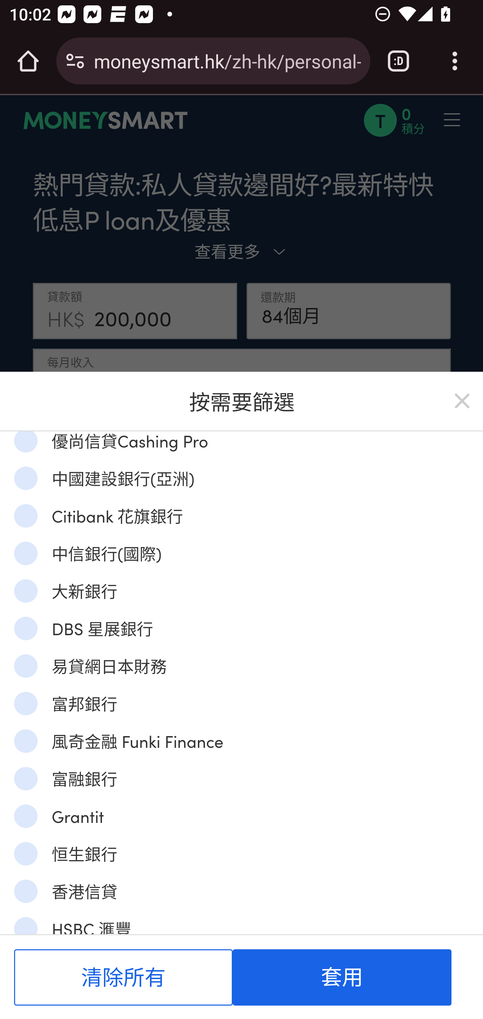 The height and width of the screenshot is (1019, 483). What do you see at coordinates (25, 441) in the screenshot?
I see `優尚信貸Cashing Pro` at bounding box center [25, 441].